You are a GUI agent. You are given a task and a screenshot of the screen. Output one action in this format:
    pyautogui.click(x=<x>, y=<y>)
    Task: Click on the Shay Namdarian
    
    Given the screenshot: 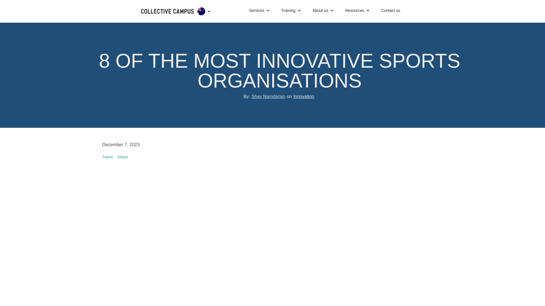 What is the action you would take?
    pyautogui.click(x=268, y=96)
    